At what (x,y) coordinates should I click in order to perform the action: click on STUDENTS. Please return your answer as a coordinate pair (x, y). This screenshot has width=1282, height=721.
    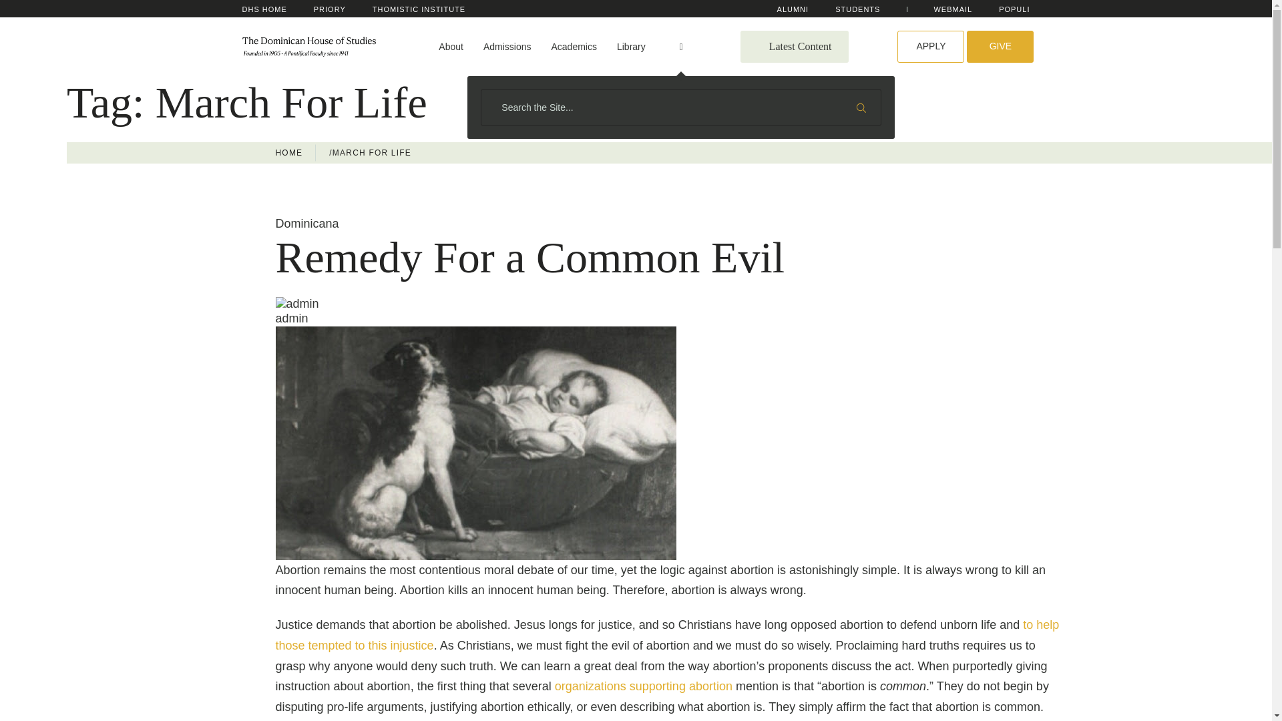
    Looking at the image, I should click on (857, 9).